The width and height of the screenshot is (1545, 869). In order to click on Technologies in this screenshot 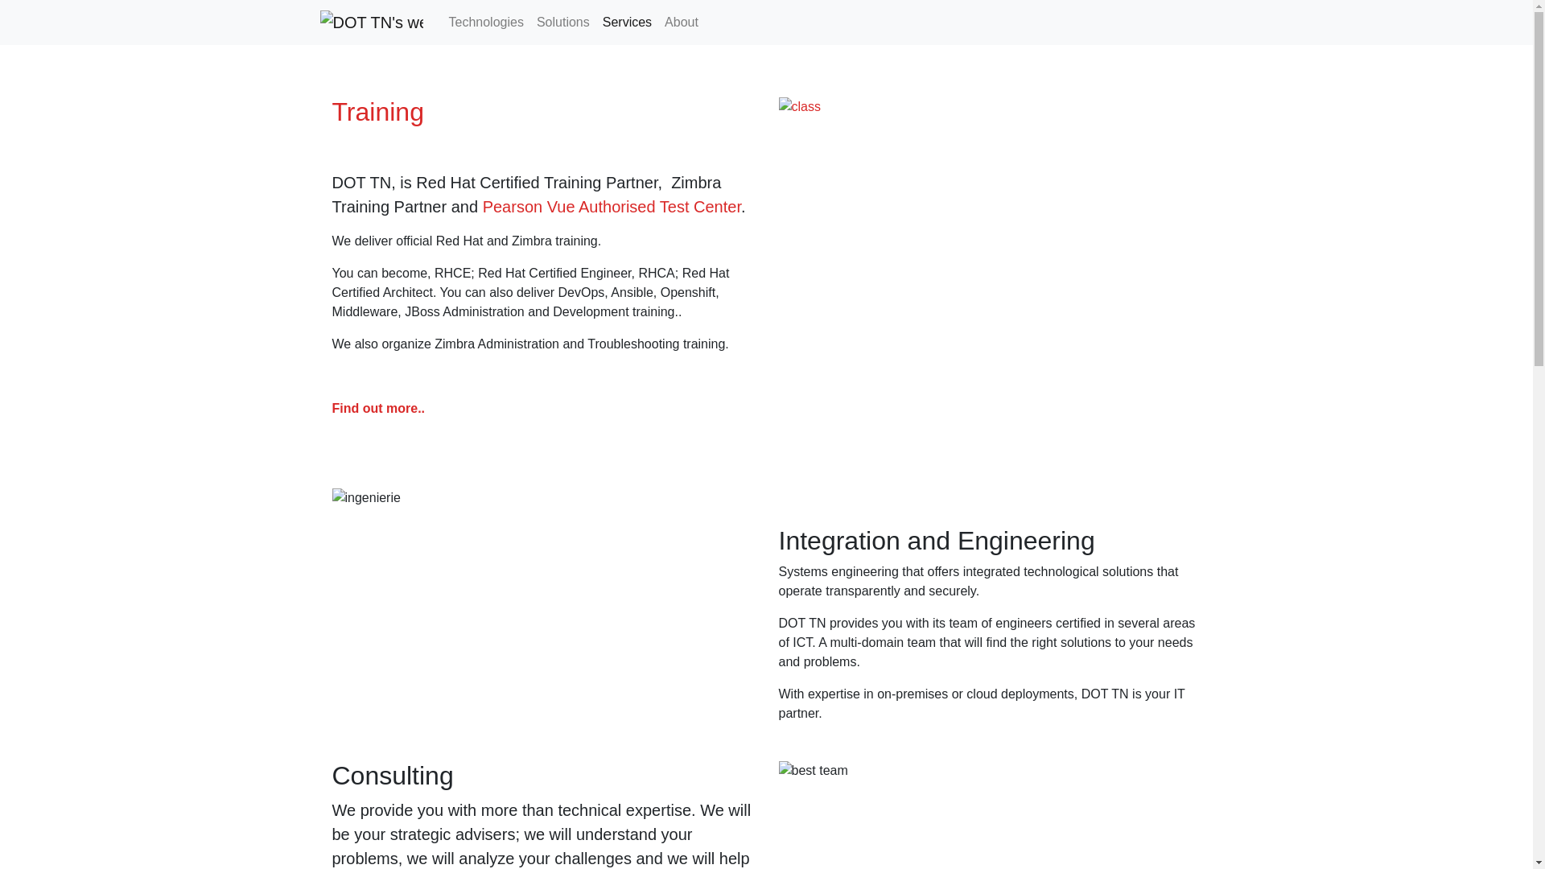, I will do `click(486, 22)`.